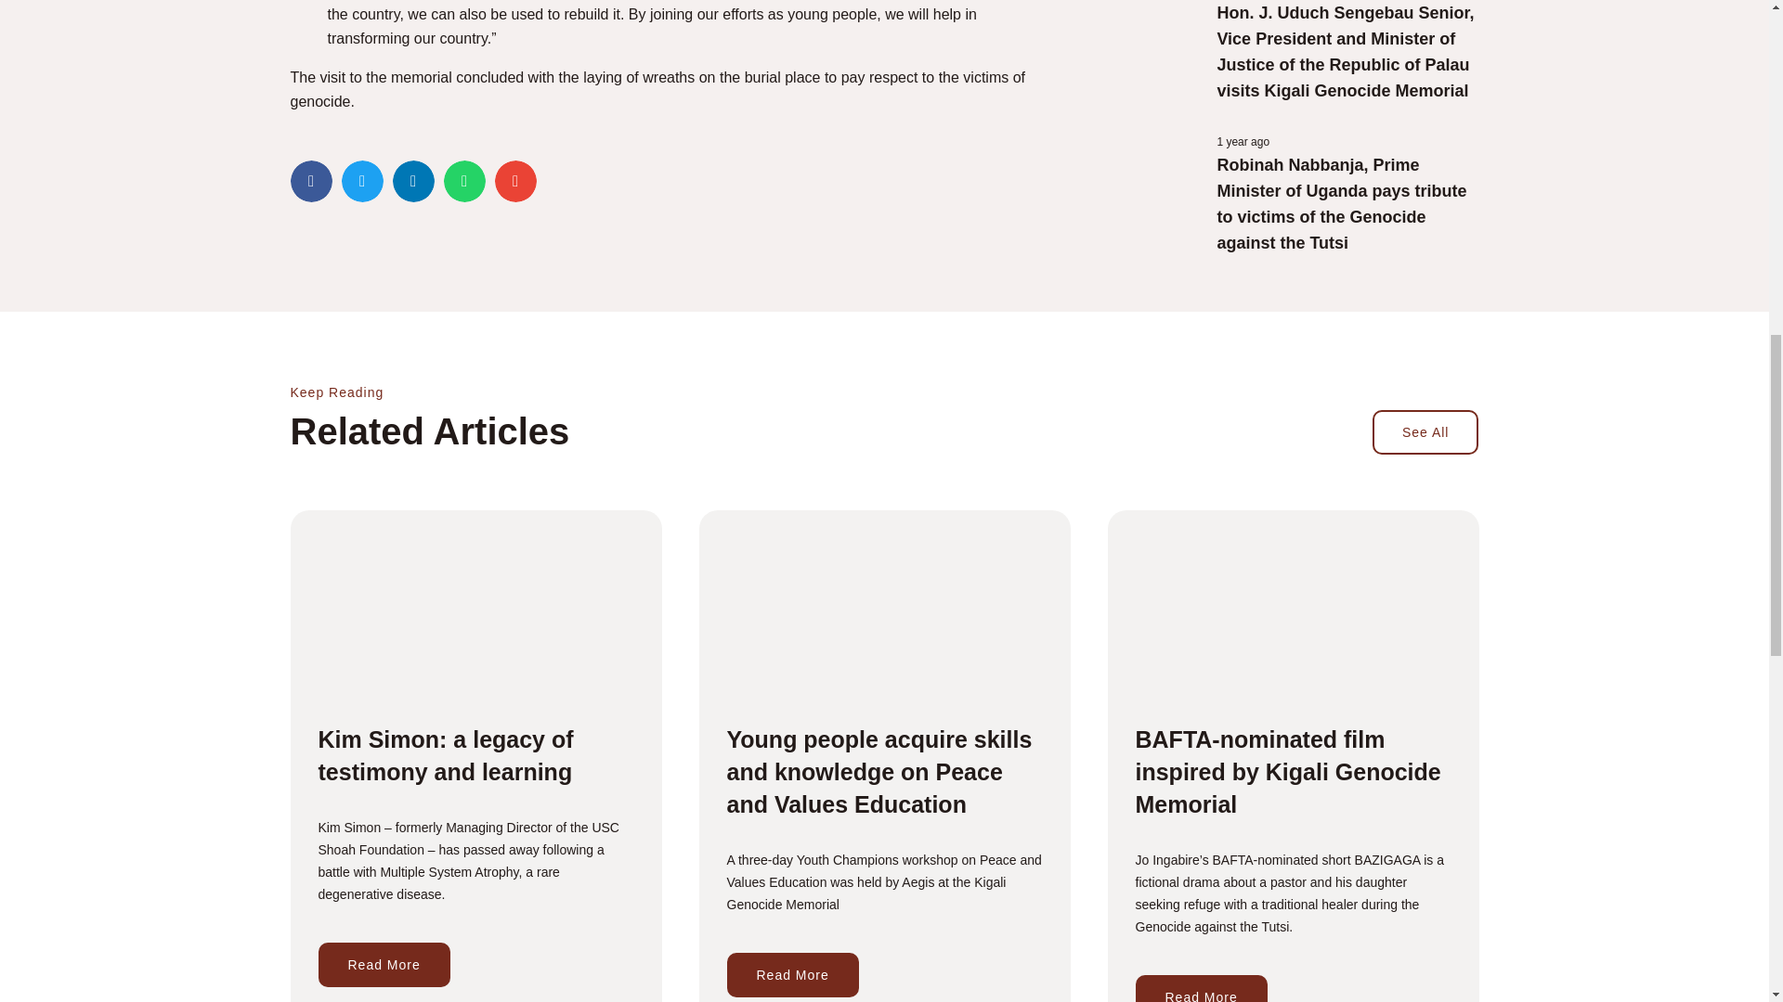  Describe the element at coordinates (1159, 171) in the screenshot. I see `news-placeholder-image` at that location.